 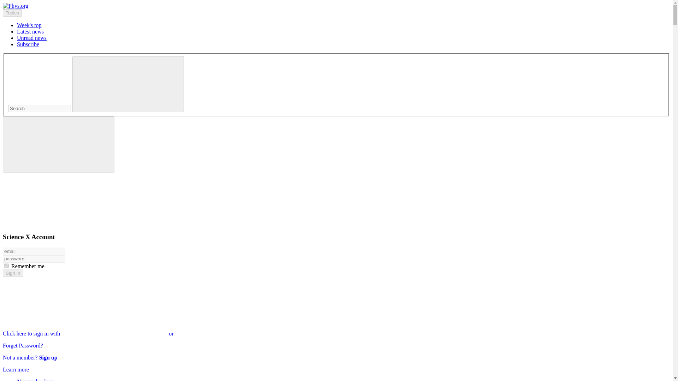 I want to click on Learn more, so click(x=16, y=369).